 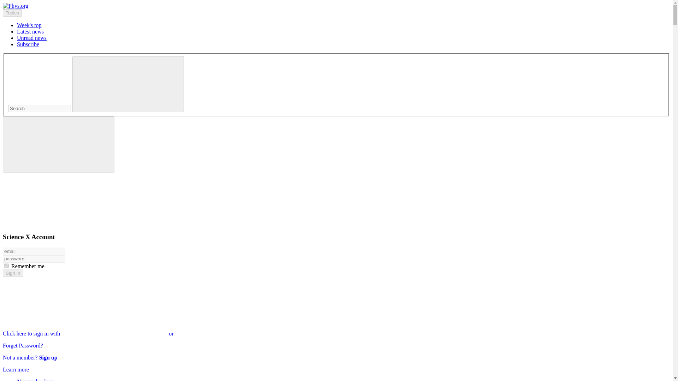 I want to click on Learn more, so click(x=16, y=369).